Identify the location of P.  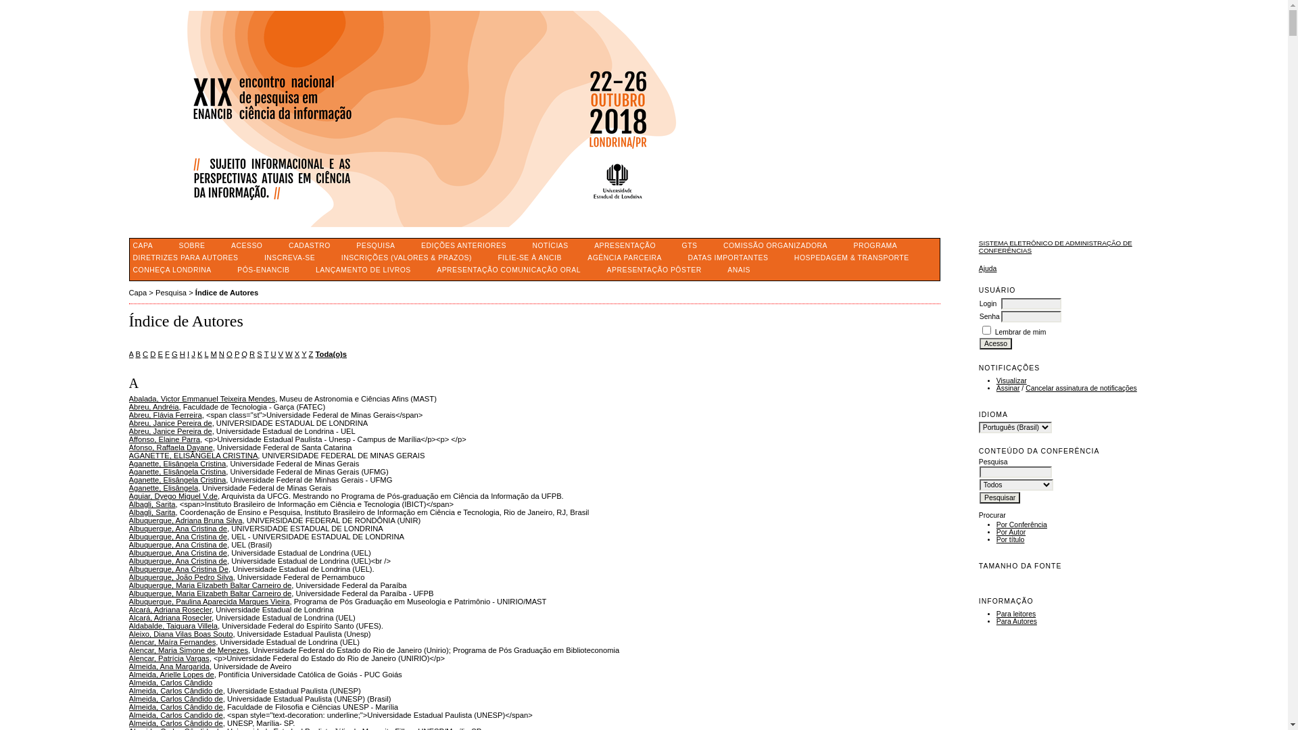
(237, 354).